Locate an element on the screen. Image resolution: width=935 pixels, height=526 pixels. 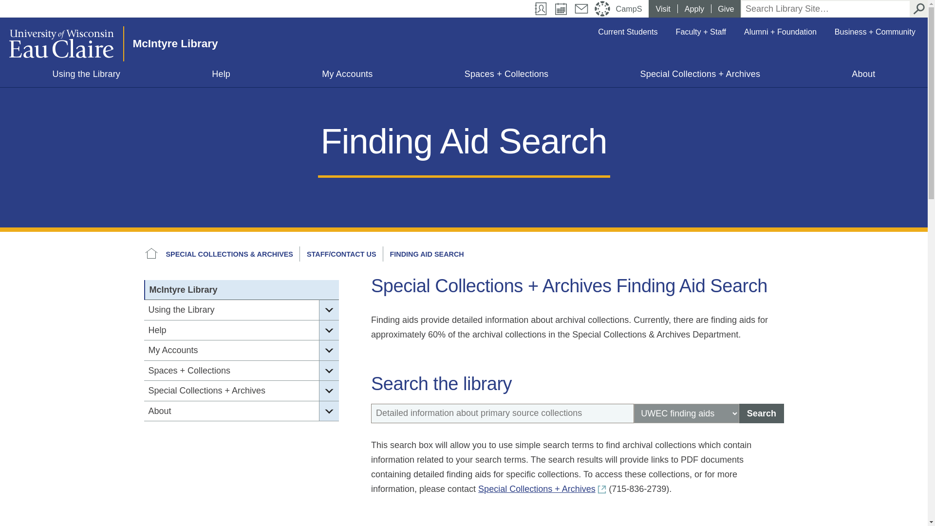
My Accounts is located at coordinates (348, 76).